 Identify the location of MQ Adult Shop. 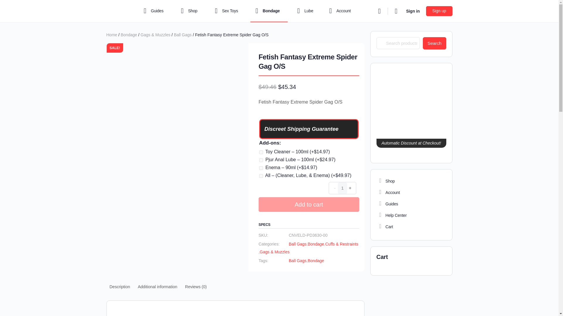
(411, 181).